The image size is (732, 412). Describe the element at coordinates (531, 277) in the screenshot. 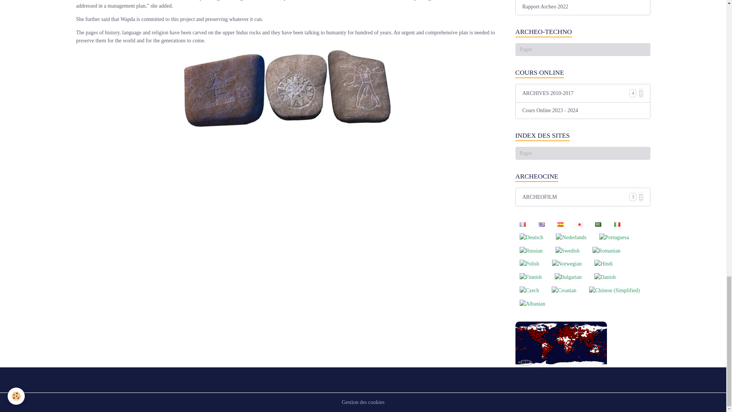

I see `Finnish` at that location.